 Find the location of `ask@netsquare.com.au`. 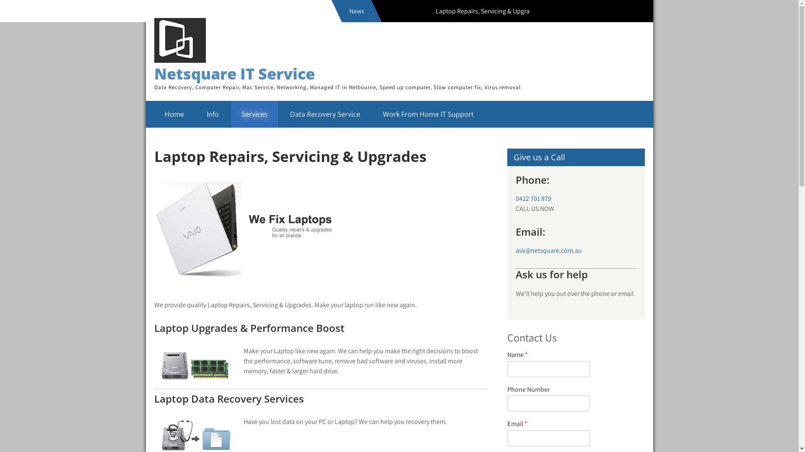

ask@netsquare.com.au is located at coordinates (549, 250).